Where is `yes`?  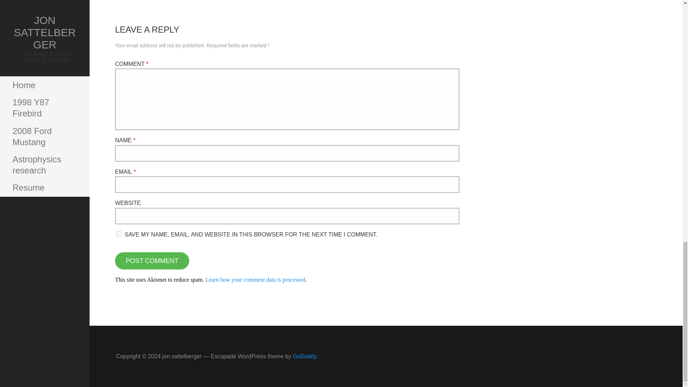 yes is located at coordinates (119, 233).